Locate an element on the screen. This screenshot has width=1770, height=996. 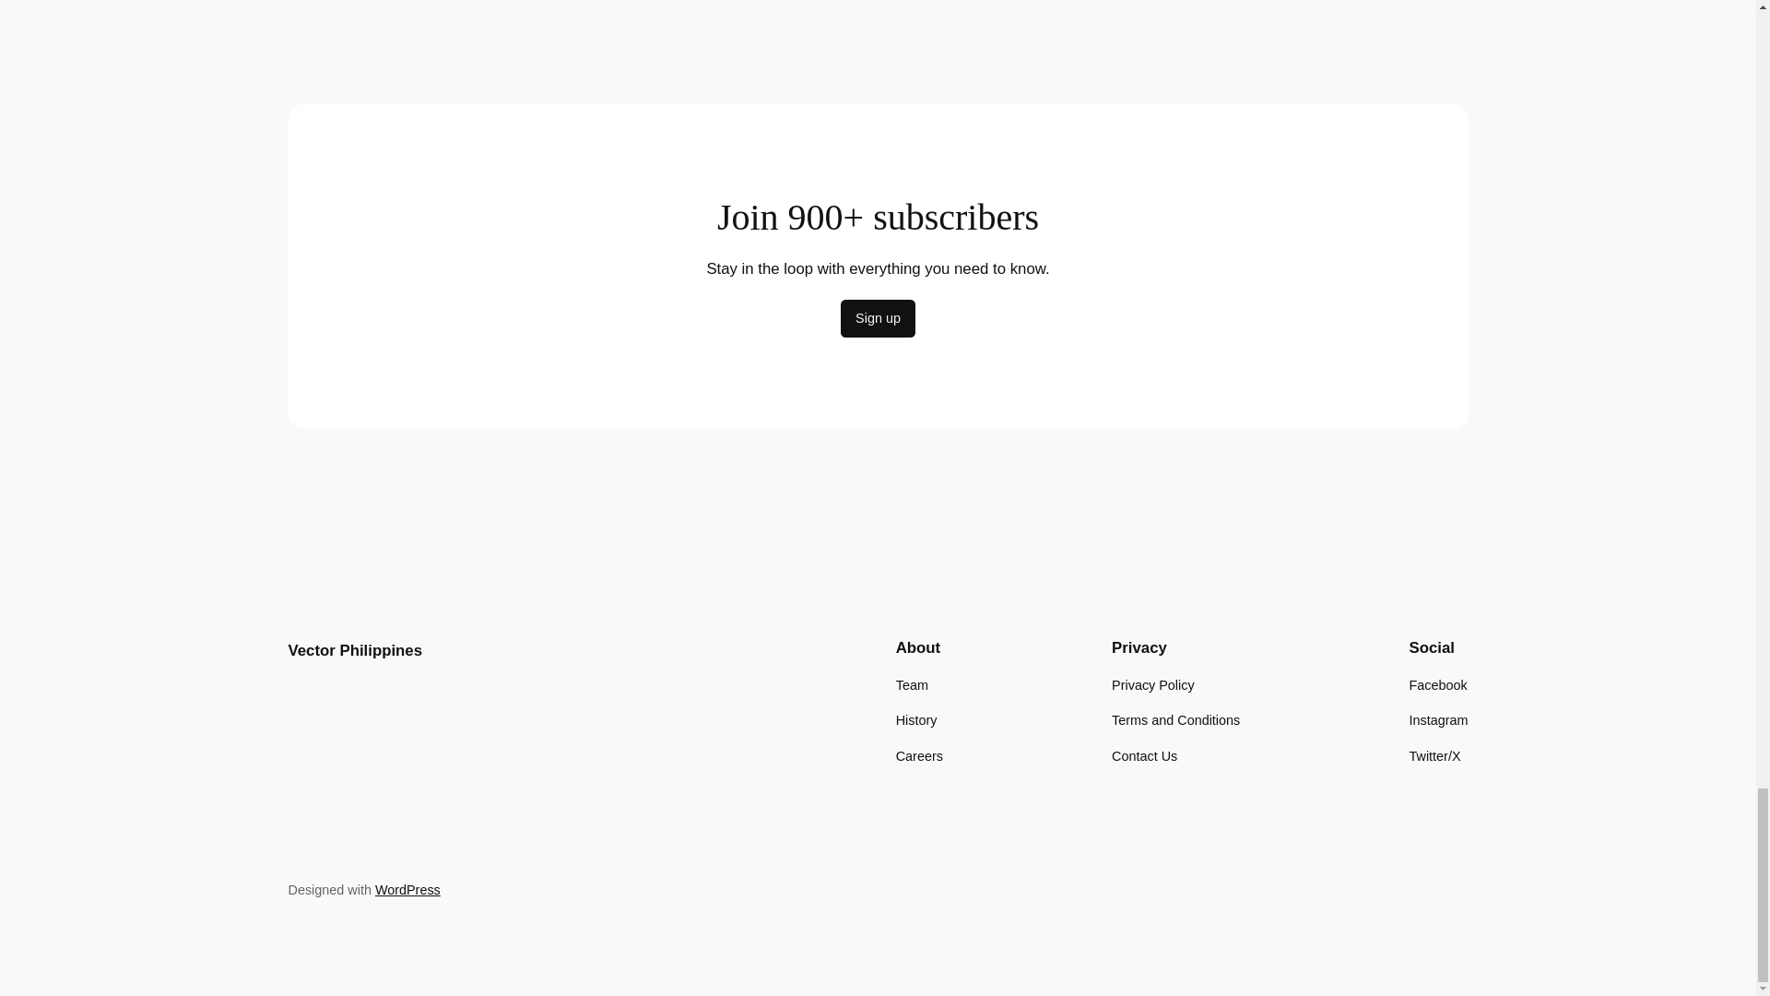
Team is located at coordinates (911, 684).